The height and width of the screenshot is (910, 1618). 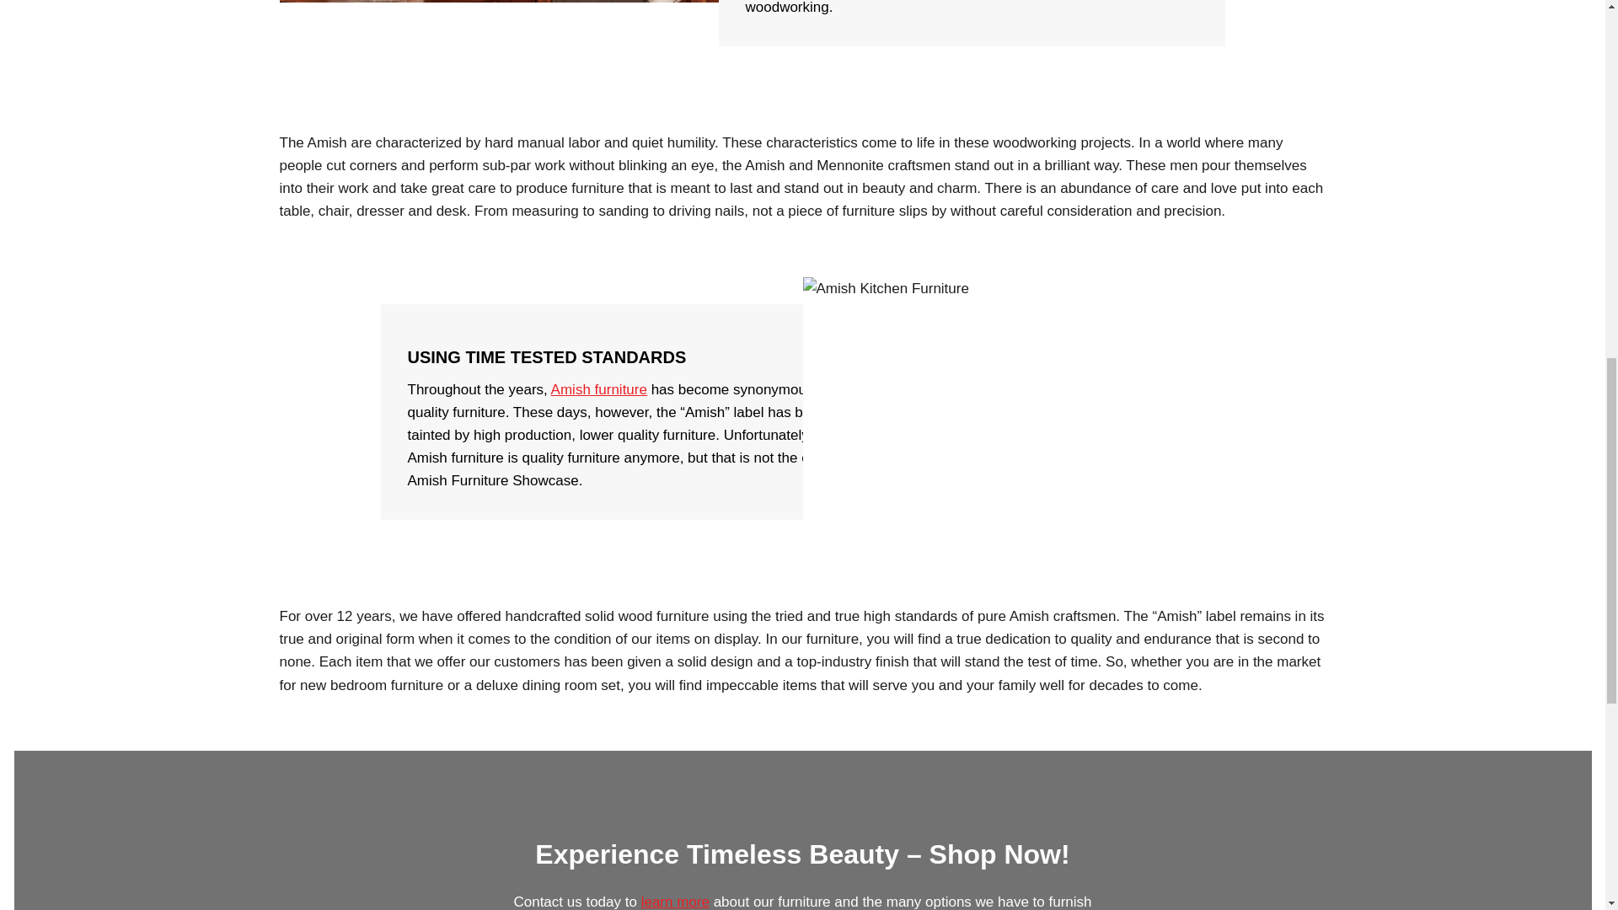 I want to click on Amish Kitchen Furniture, so click(x=1063, y=425).